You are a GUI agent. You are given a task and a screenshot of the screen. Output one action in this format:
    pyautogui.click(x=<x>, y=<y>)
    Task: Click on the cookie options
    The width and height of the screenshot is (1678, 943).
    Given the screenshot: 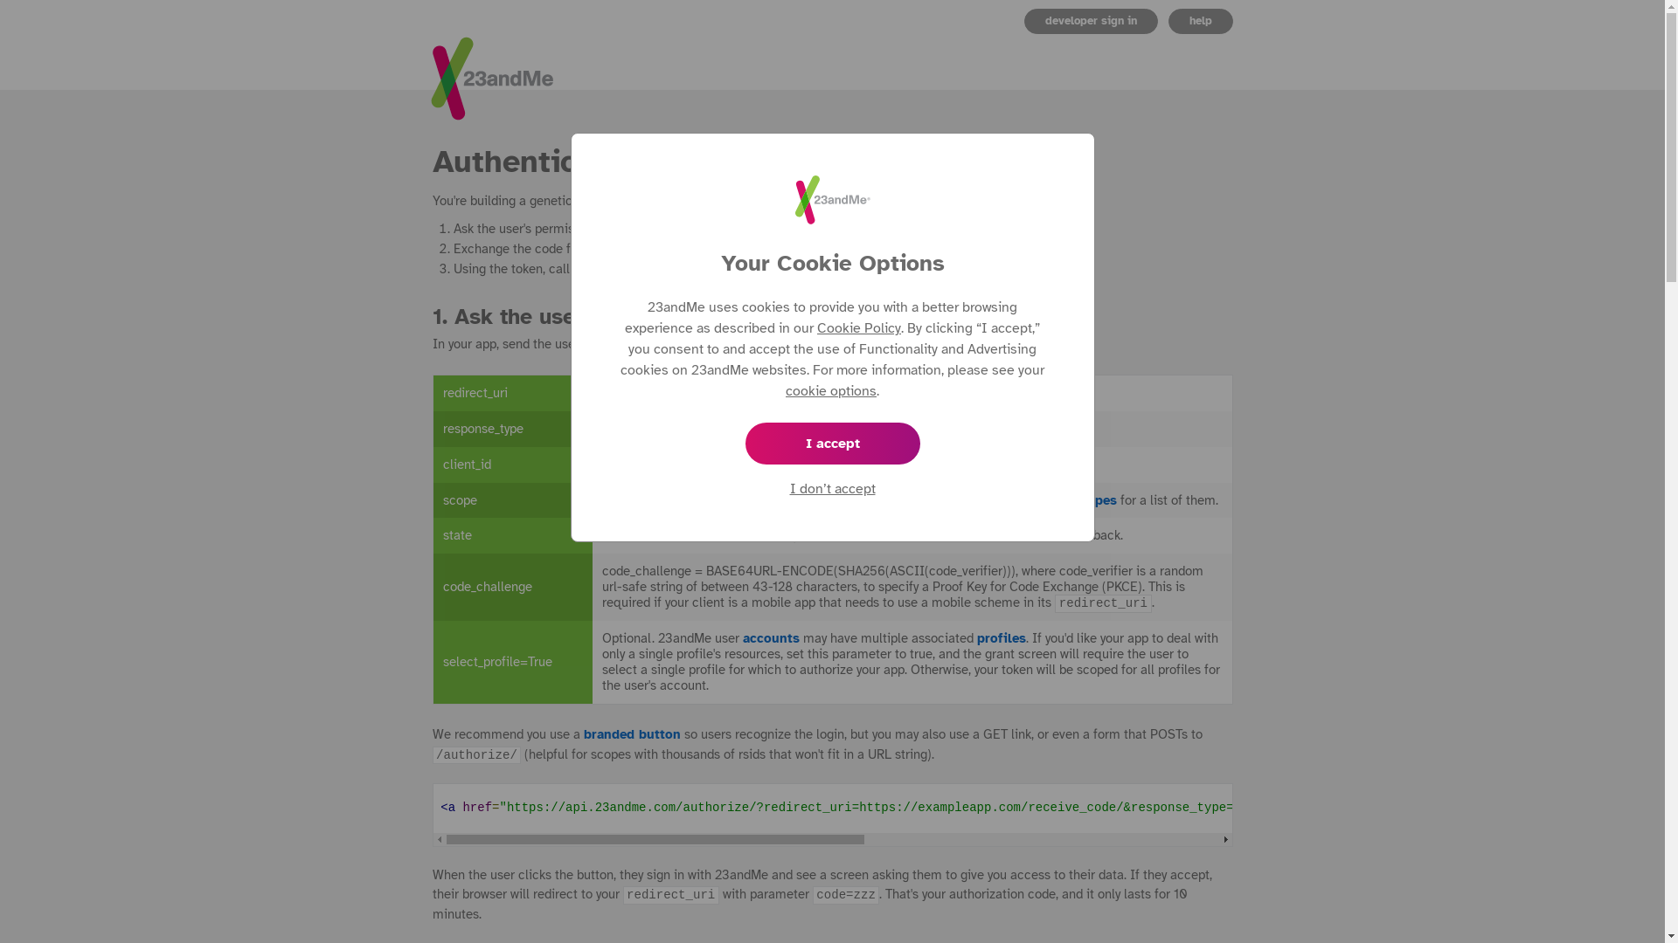 What is the action you would take?
    pyautogui.click(x=830, y=391)
    